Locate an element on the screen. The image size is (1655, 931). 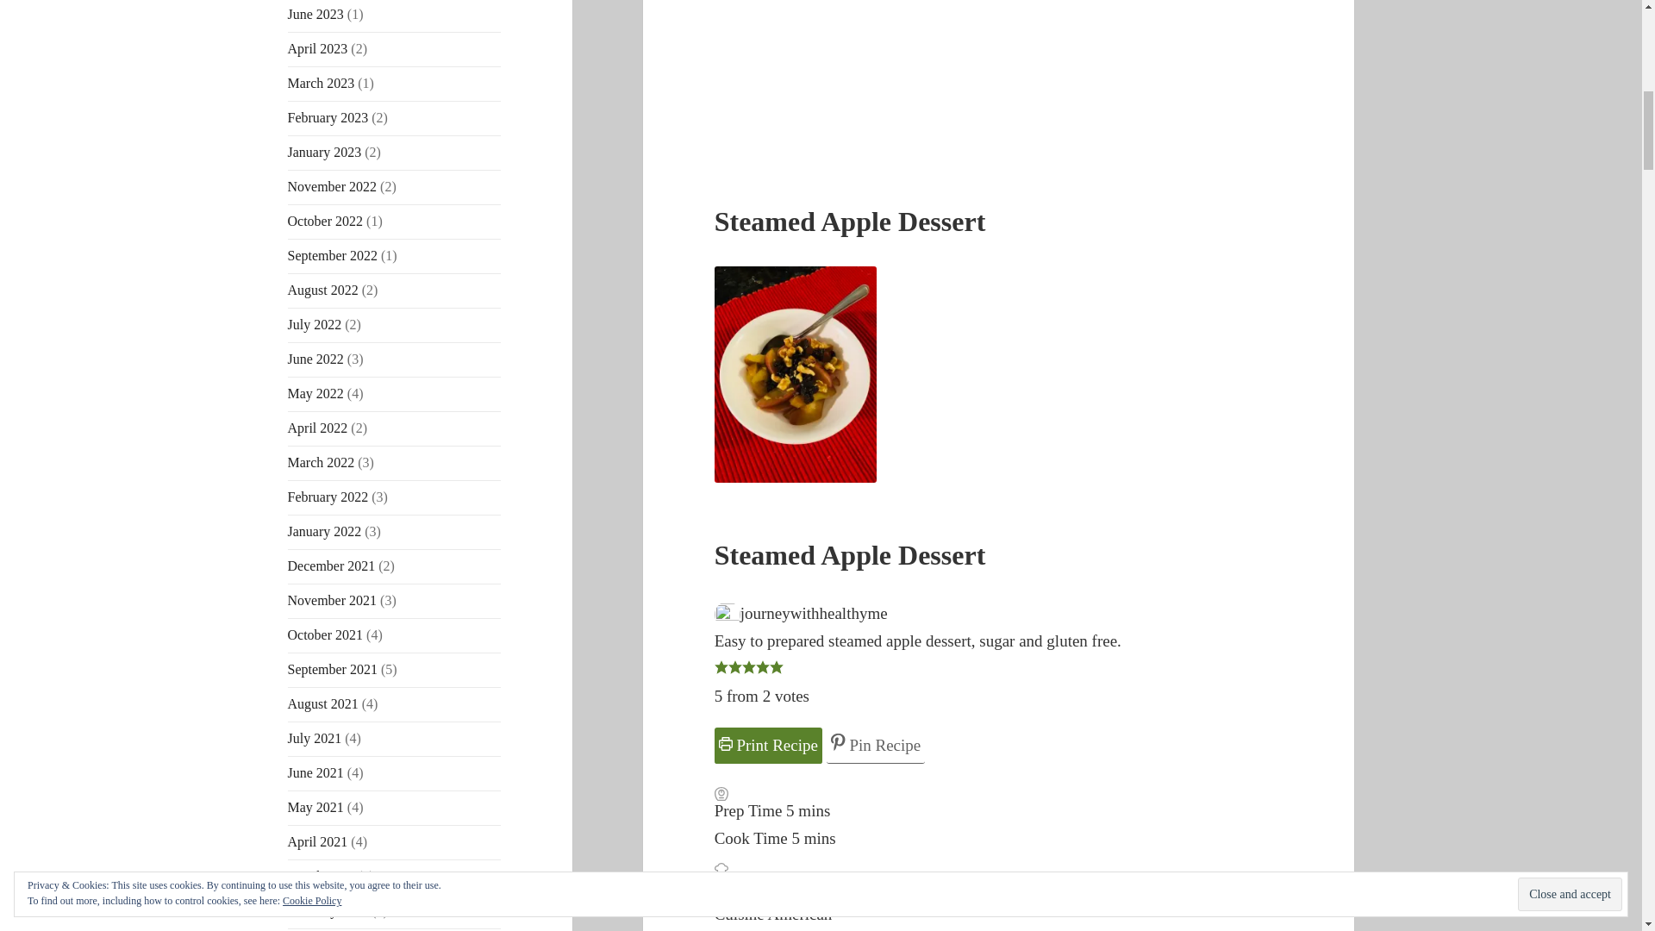
October 2021 is located at coordinates (326, 634).